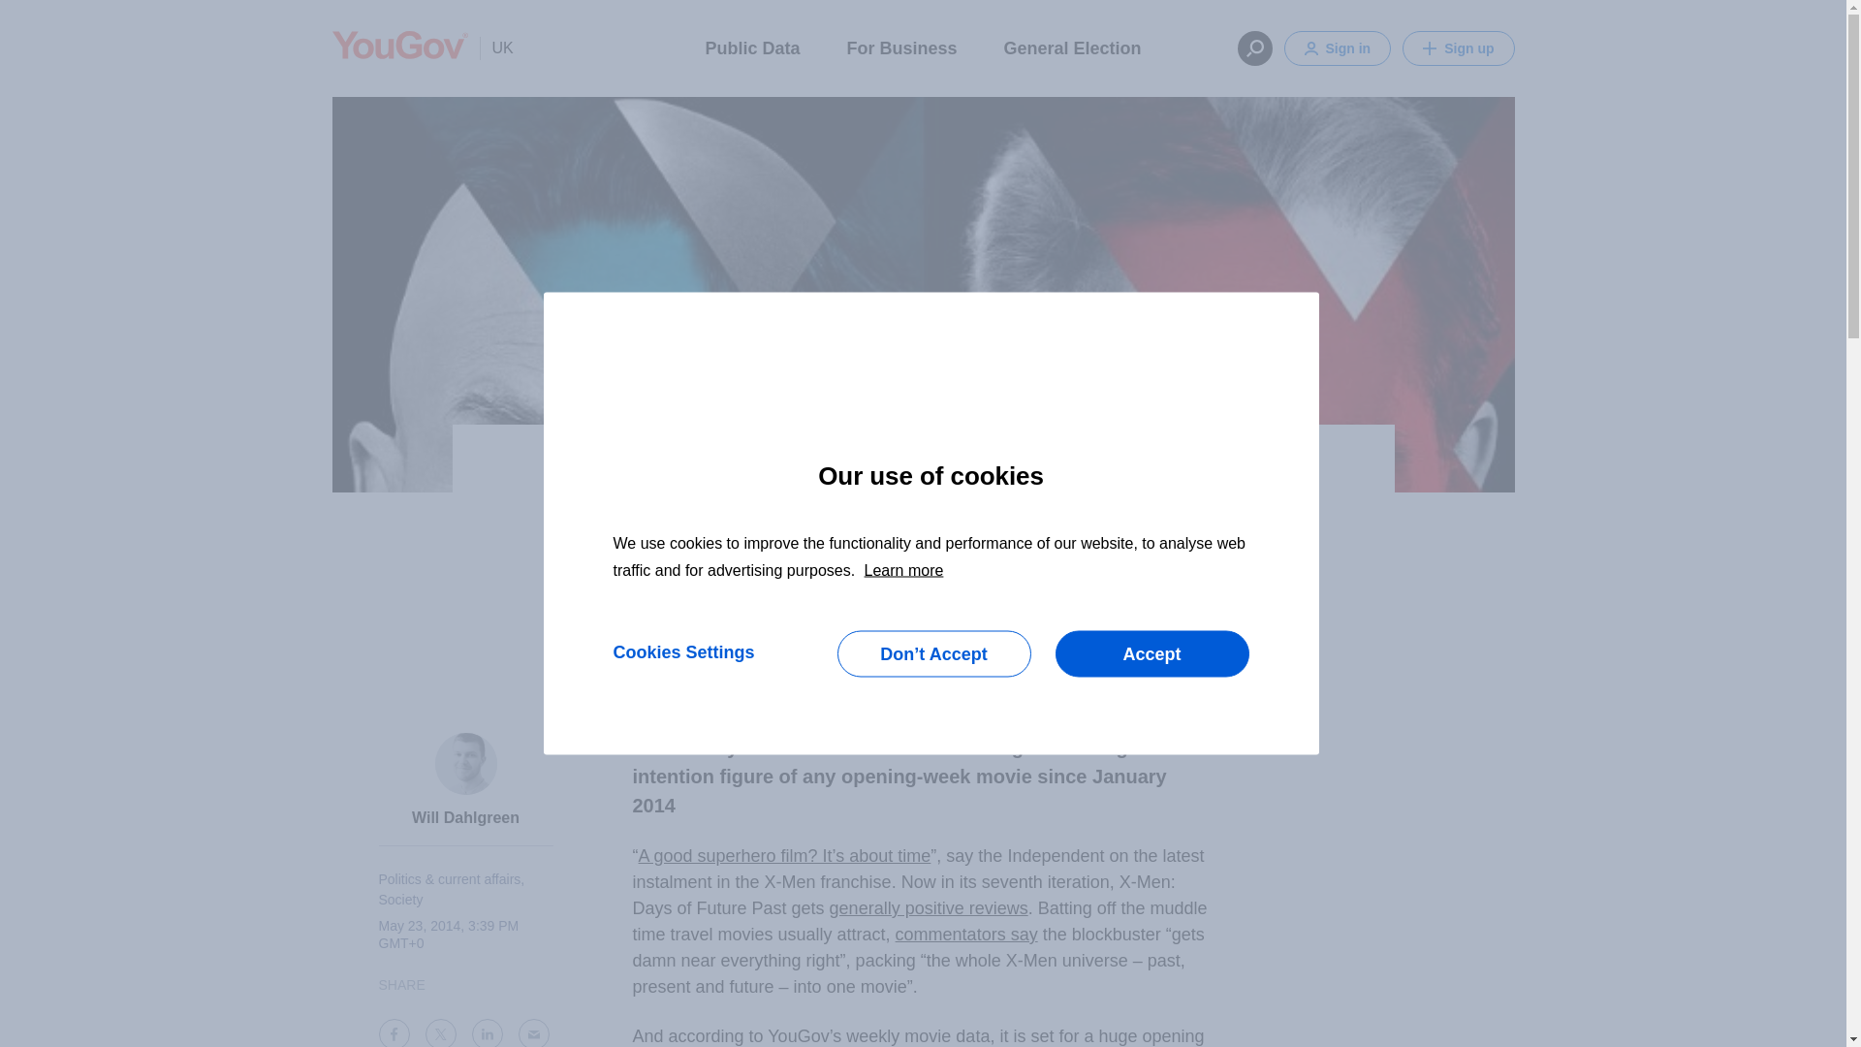 This screenshot has height=1047, width=1861. I want to click on Sign in, so click(1337, 48).